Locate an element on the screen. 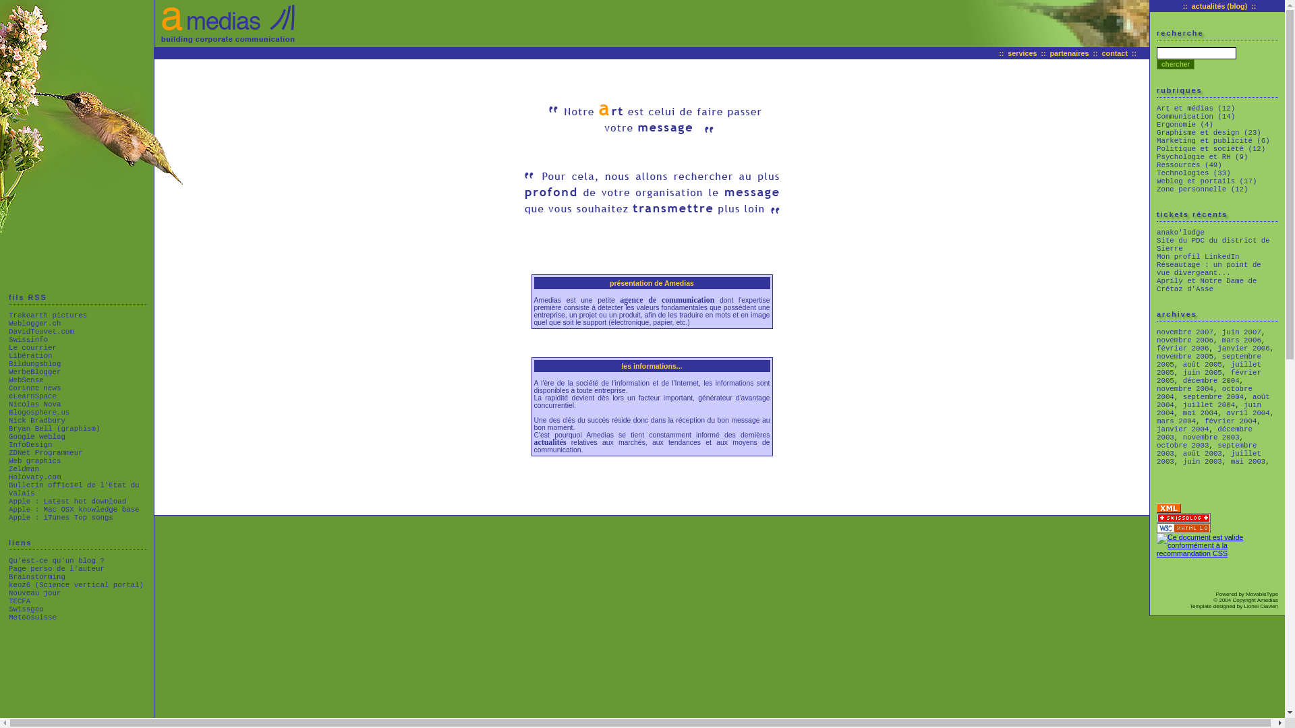  Site du PDC du district de Sierre is located at coordinates (1213, 245).